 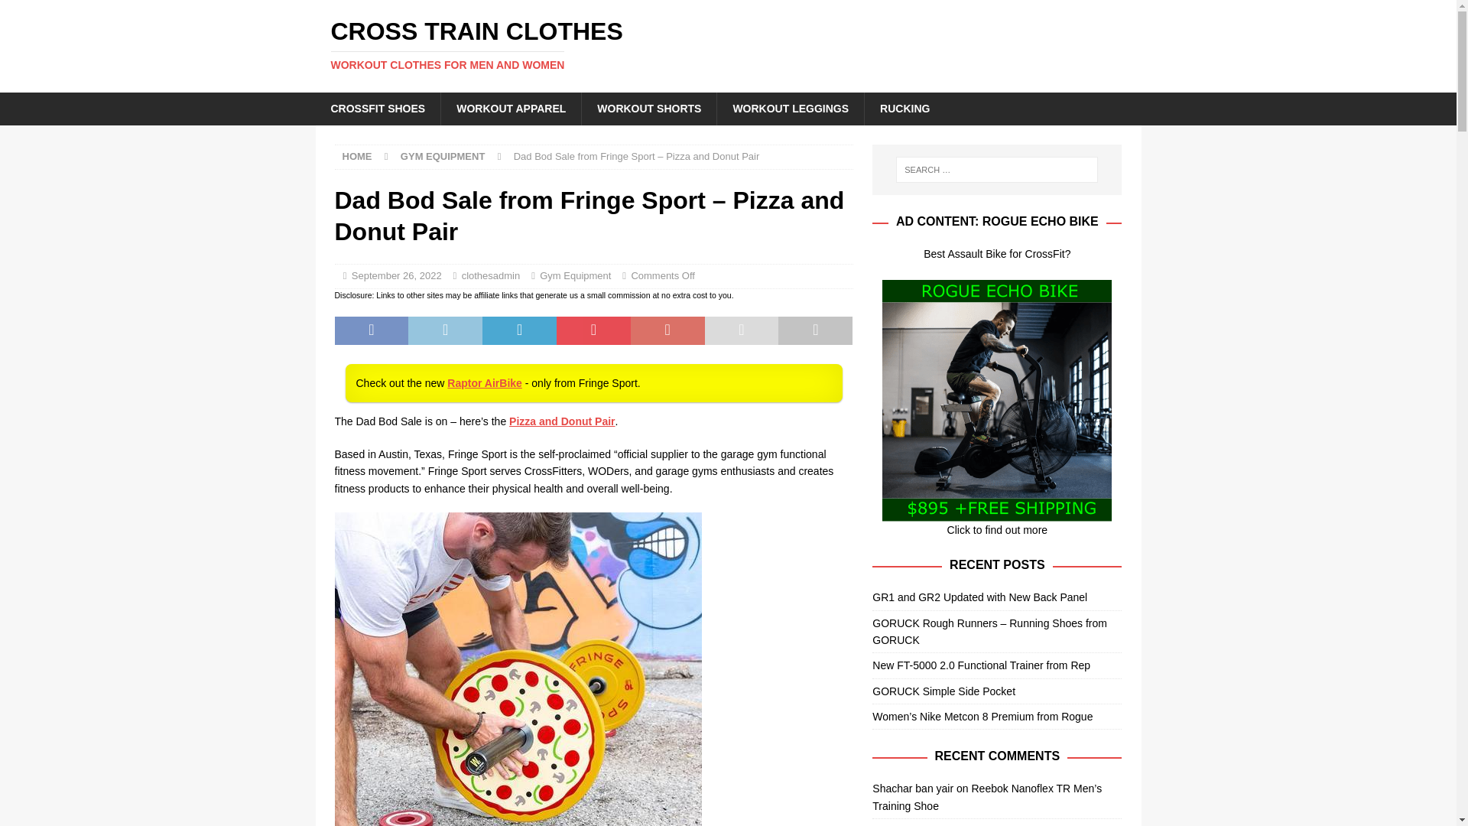 I want to click on Raptor AirBike, so click(x=485, y=382).